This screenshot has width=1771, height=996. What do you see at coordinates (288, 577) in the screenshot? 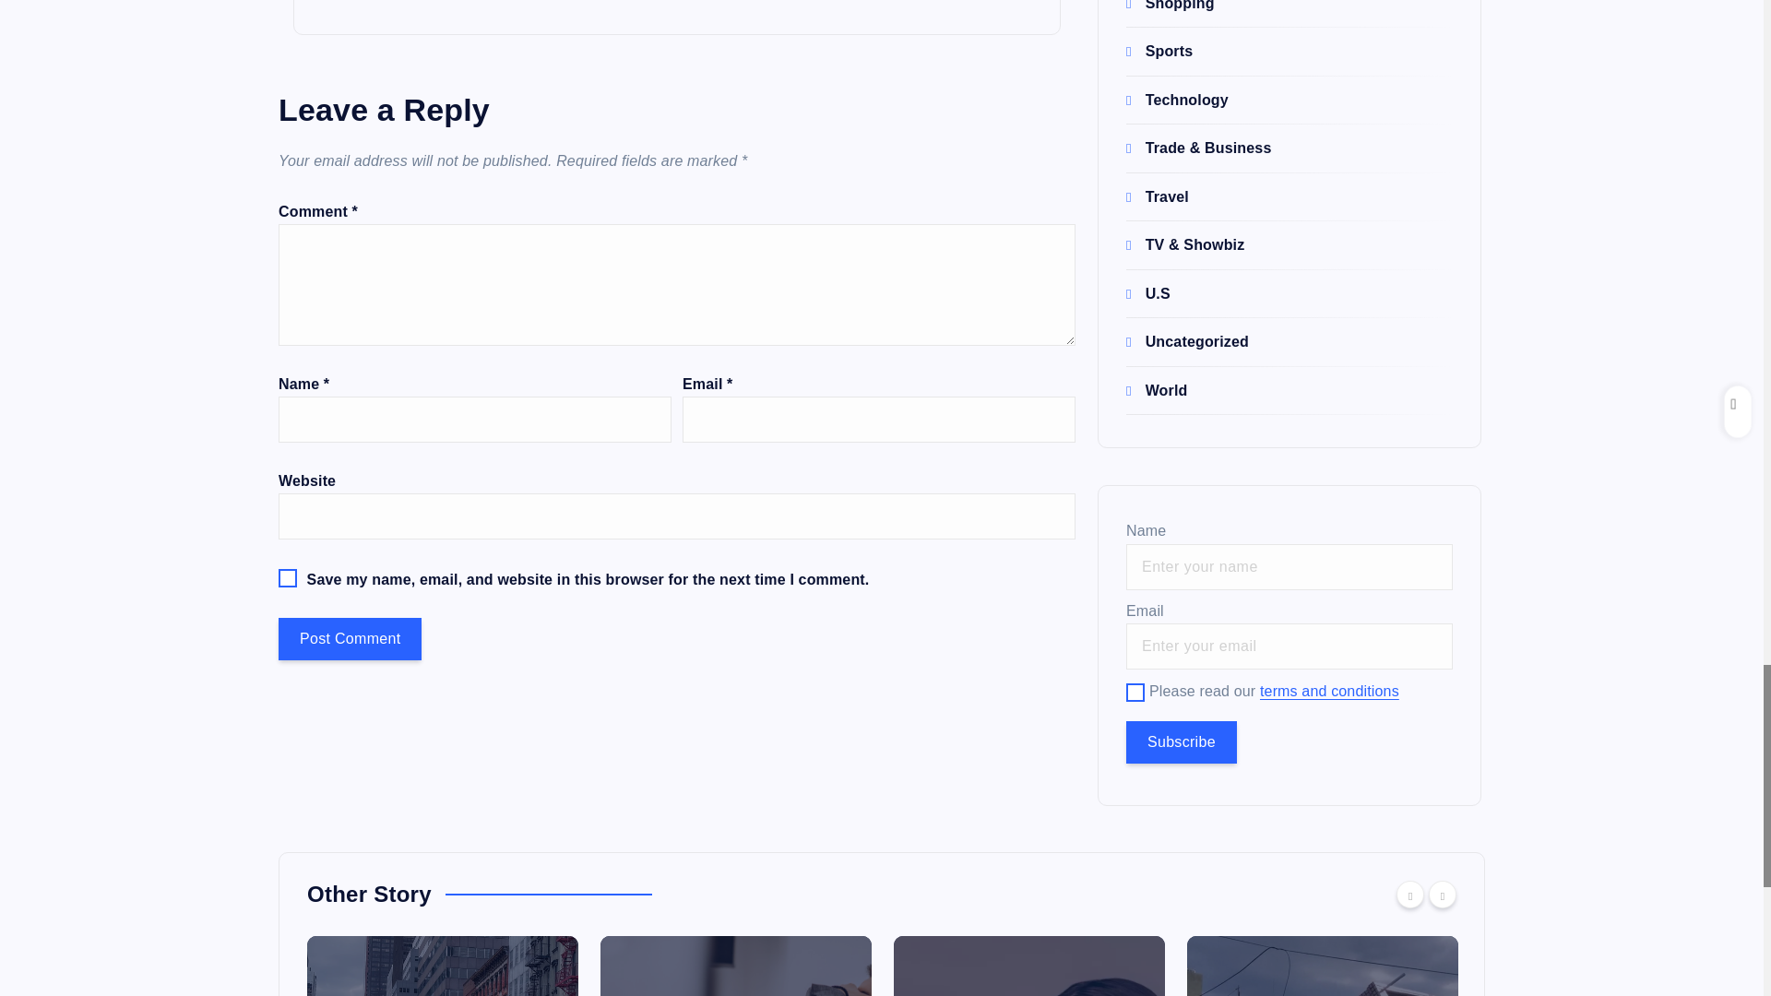
I see `yes` at bounding box center [288, 577].